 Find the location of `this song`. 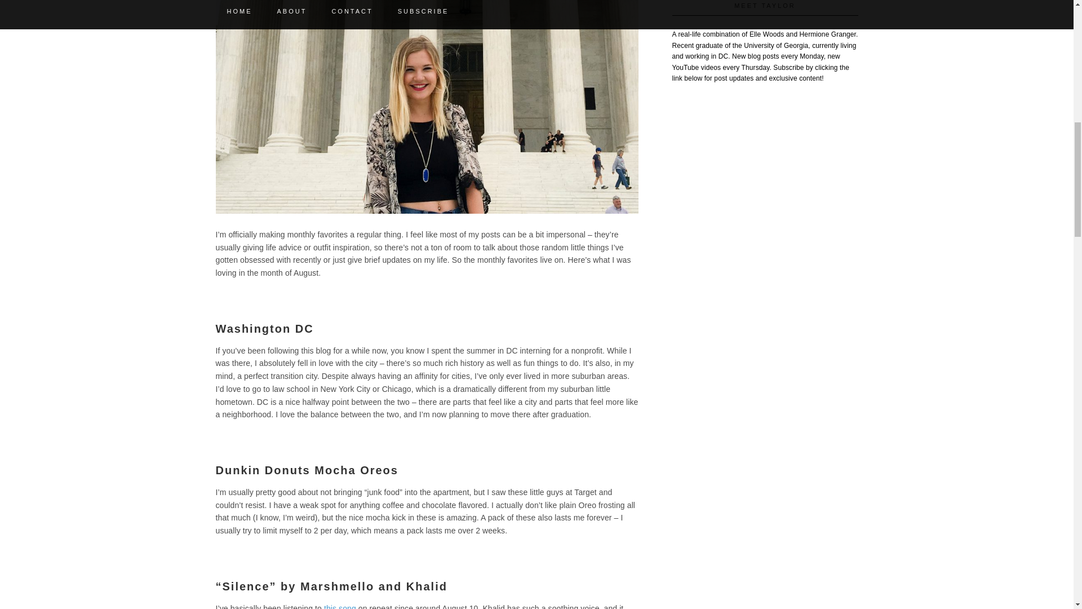

this song is located at coordinates (339, 607).